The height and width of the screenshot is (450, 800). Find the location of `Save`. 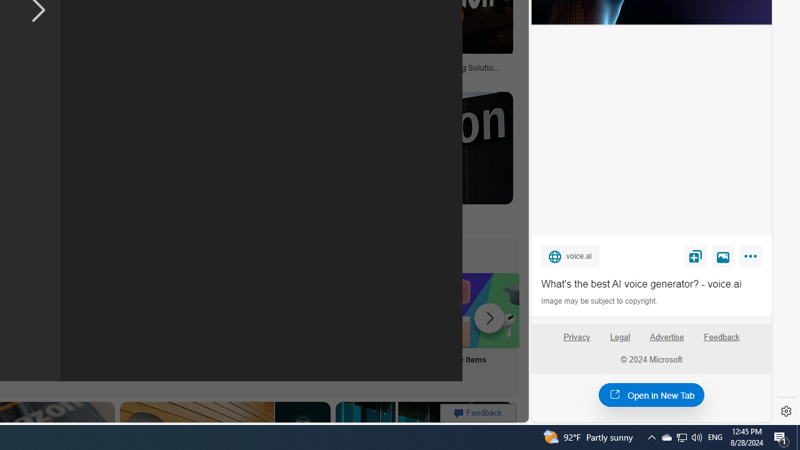

Save is located at coordinates (695, 256).